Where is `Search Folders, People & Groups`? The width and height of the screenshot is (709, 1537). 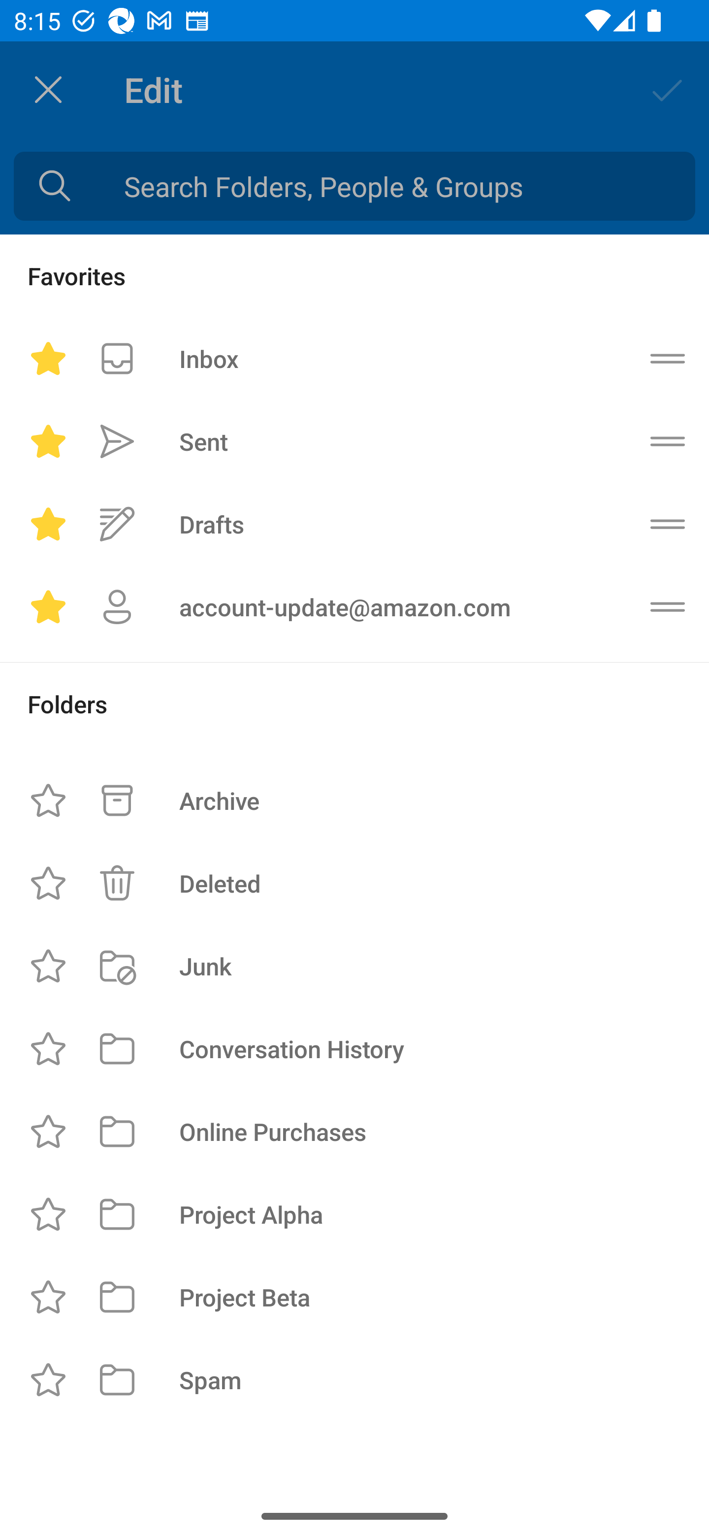
Search Folders, People & Groups is located at coordinates (354, 186).